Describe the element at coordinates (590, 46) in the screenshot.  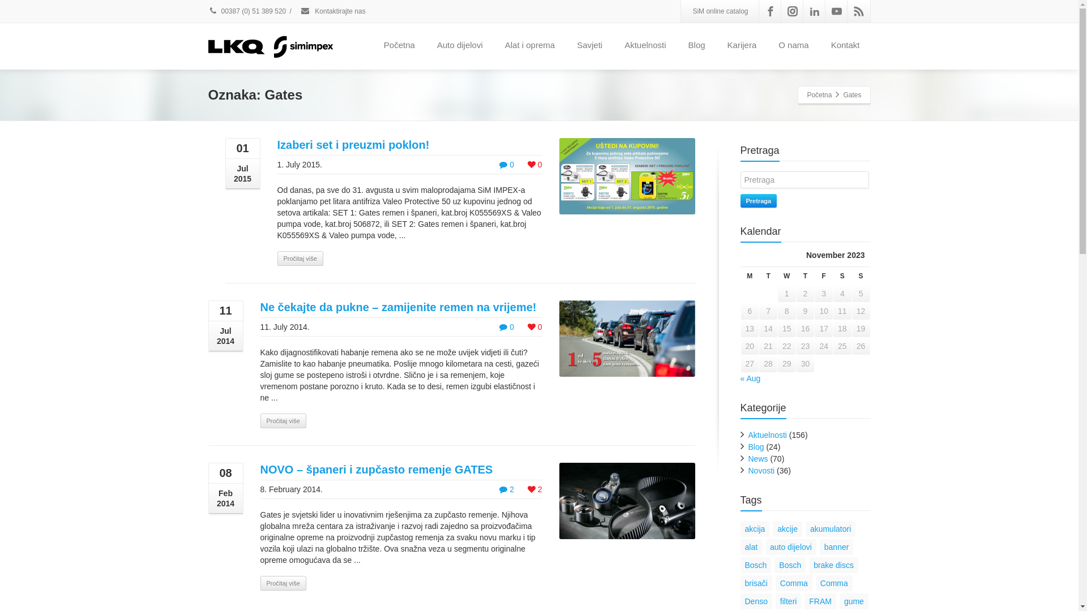
I see `Savjeti` at that location.